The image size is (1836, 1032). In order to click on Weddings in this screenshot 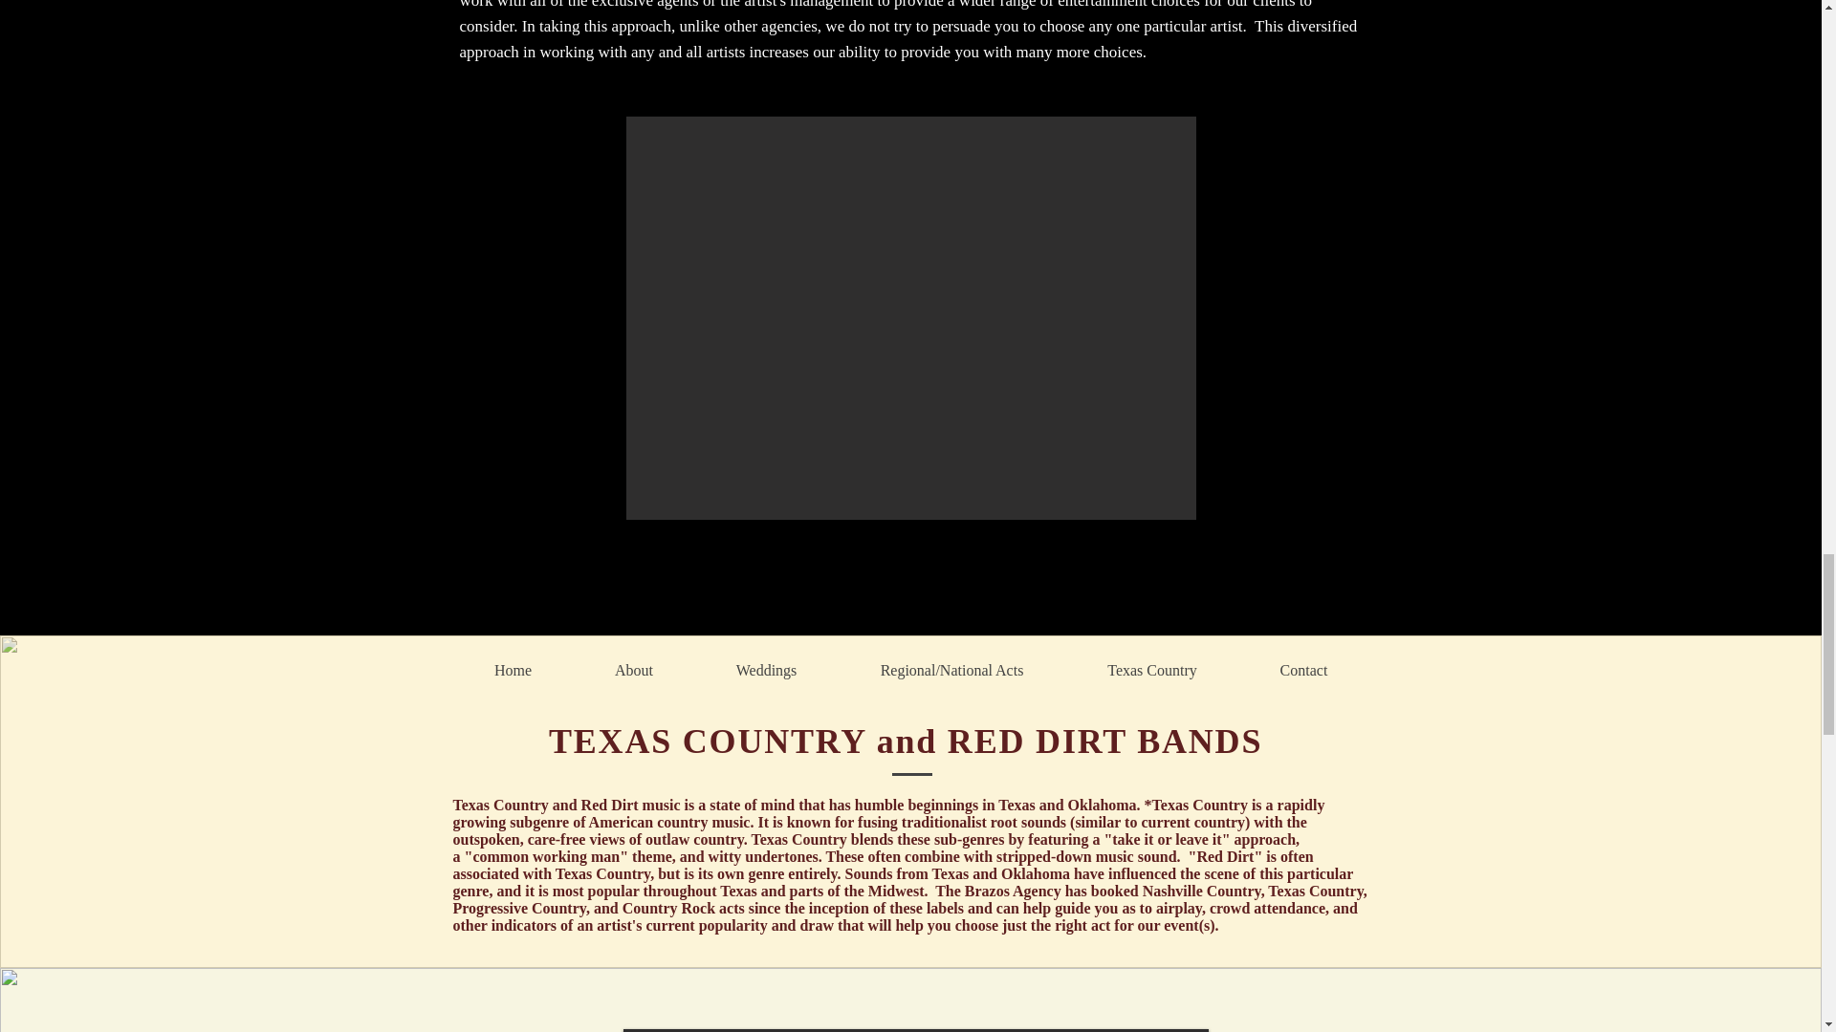, I will do `click(765, 669)`.